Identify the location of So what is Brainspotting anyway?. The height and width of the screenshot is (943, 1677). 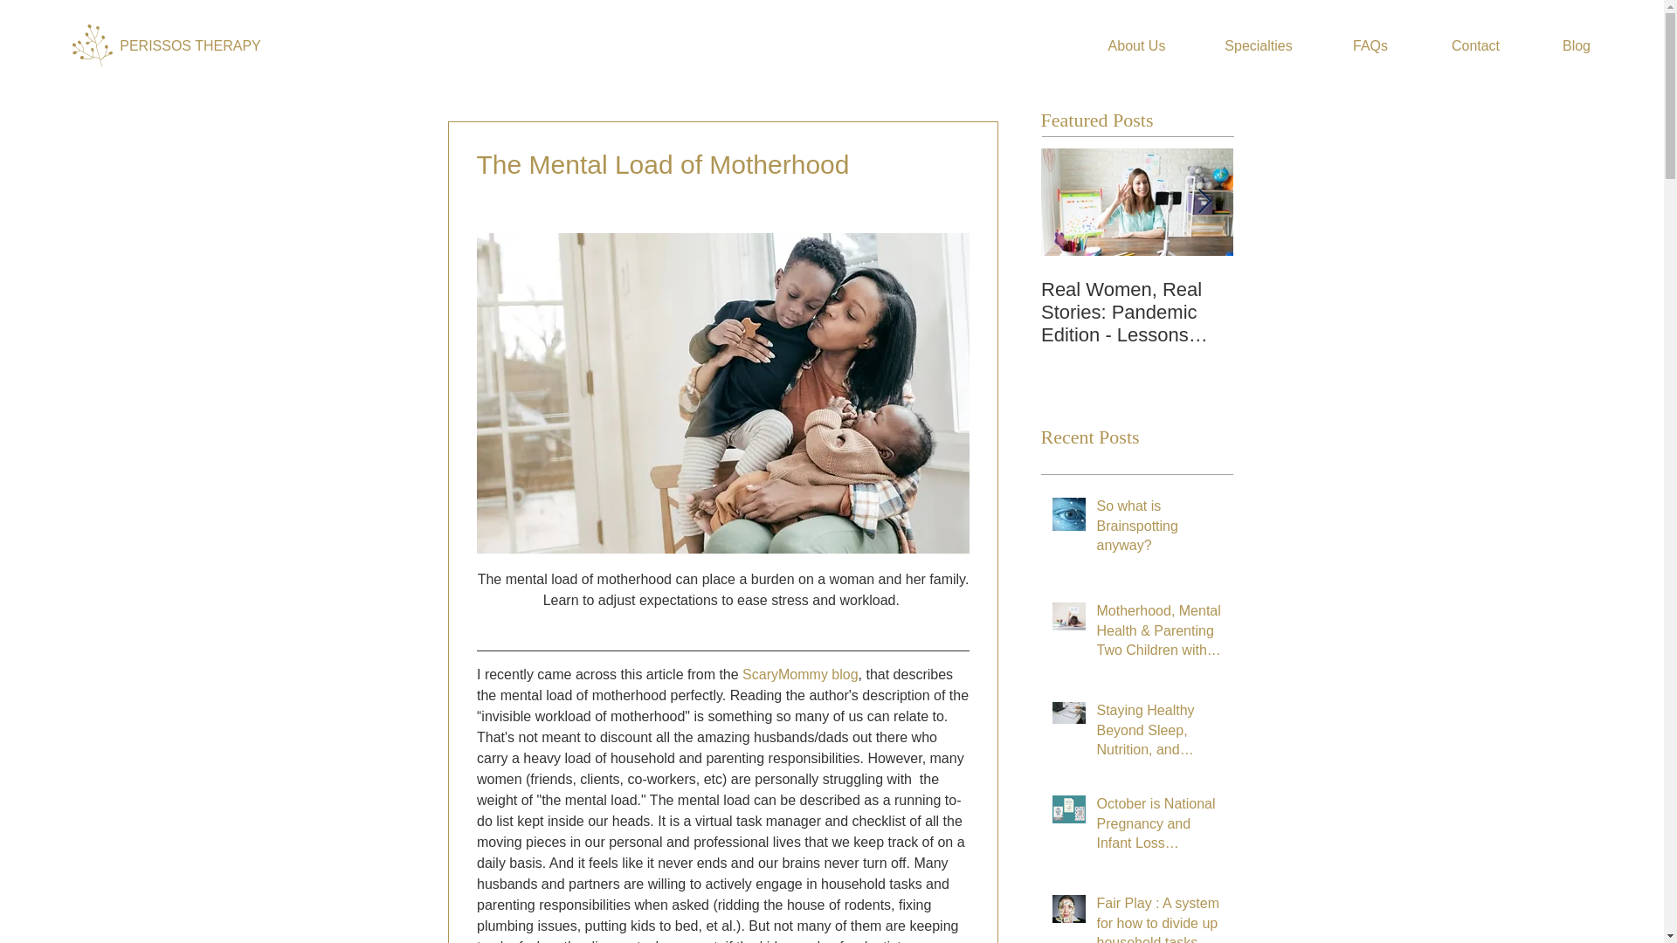
(1159, 529).